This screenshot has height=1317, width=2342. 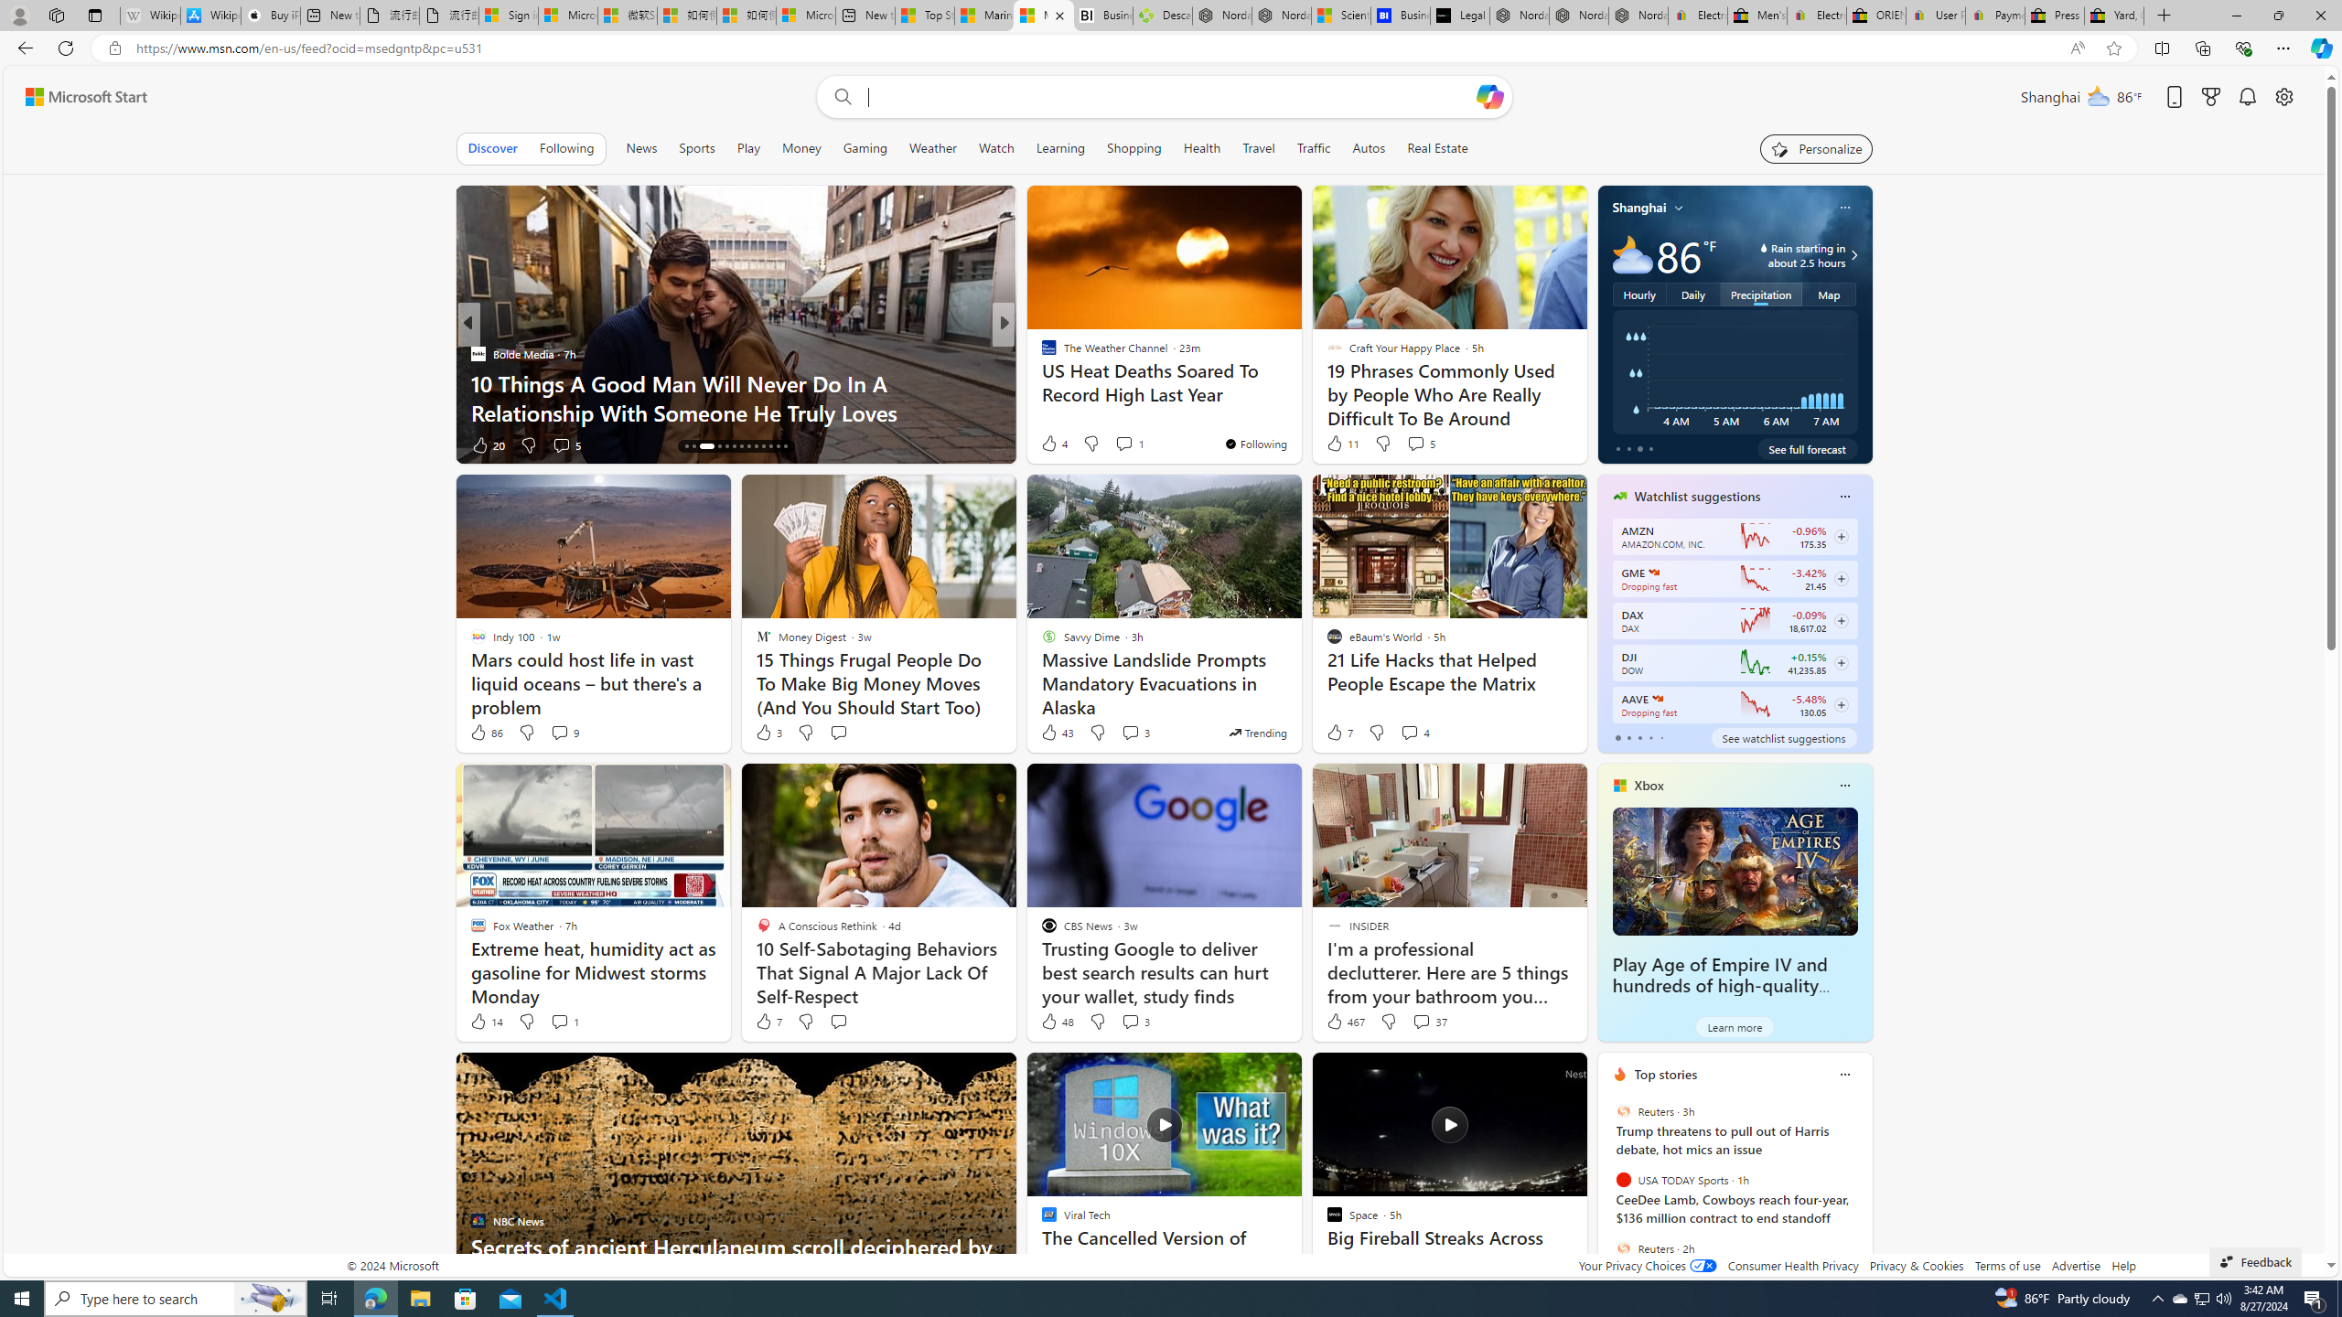 What do you see at coordinates (1040, 382) in the screenshot?
I see `spot on news` at bounding box center [1040, 382].